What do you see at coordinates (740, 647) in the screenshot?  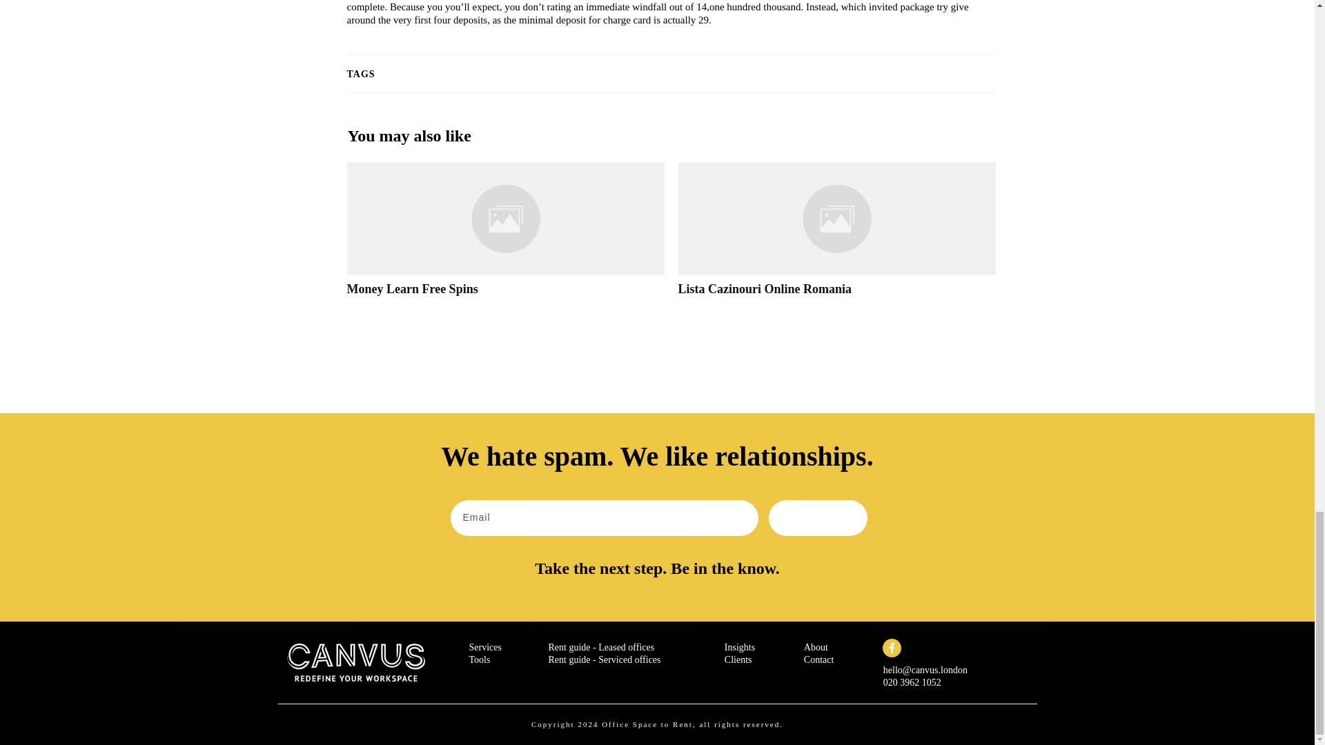 I see `Insights` at bounding box center [740, 647].